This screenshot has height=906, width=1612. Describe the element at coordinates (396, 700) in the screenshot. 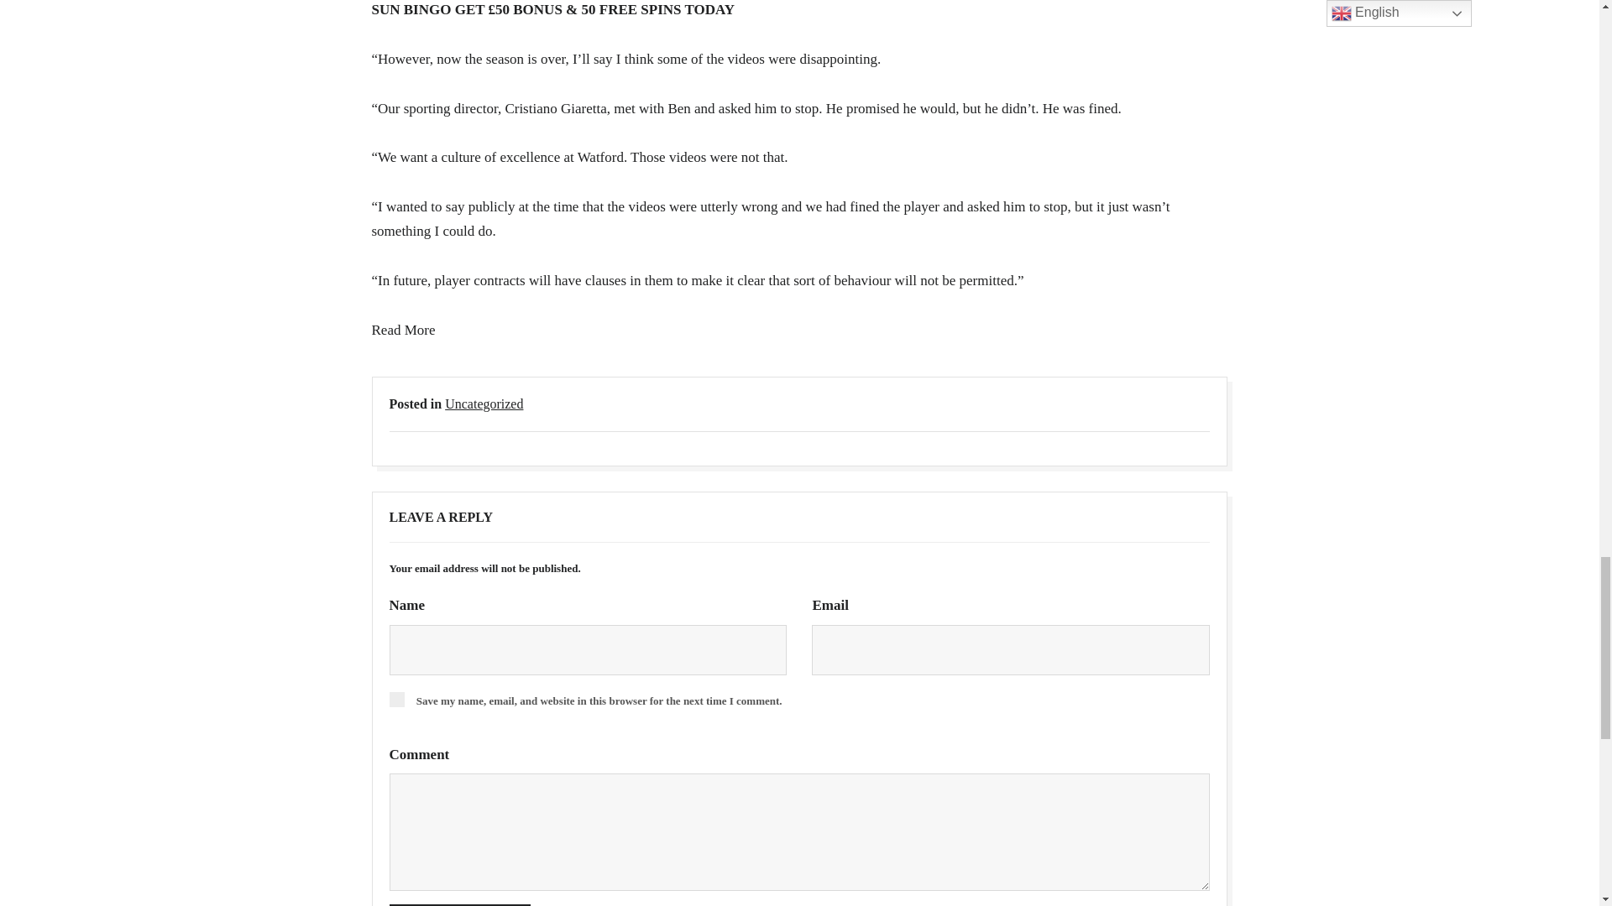

I see `yes` at that location.